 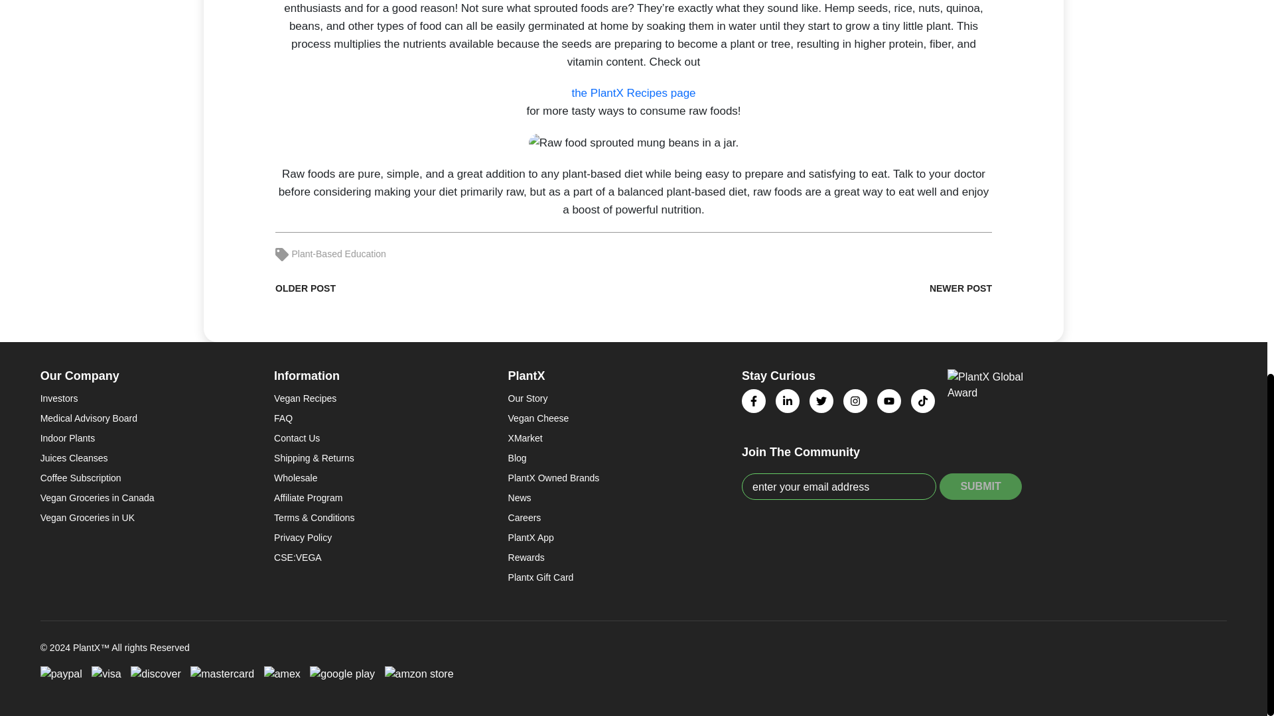 What do you see at coordinates (855, 401) in the screenshot?
I see `Instagram` at bounding box center [855, 401].